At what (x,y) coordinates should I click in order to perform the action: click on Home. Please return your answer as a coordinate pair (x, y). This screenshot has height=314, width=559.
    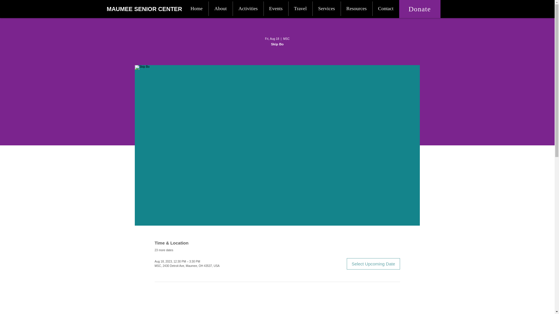
    Looking at the image, I should click on (196, 9).